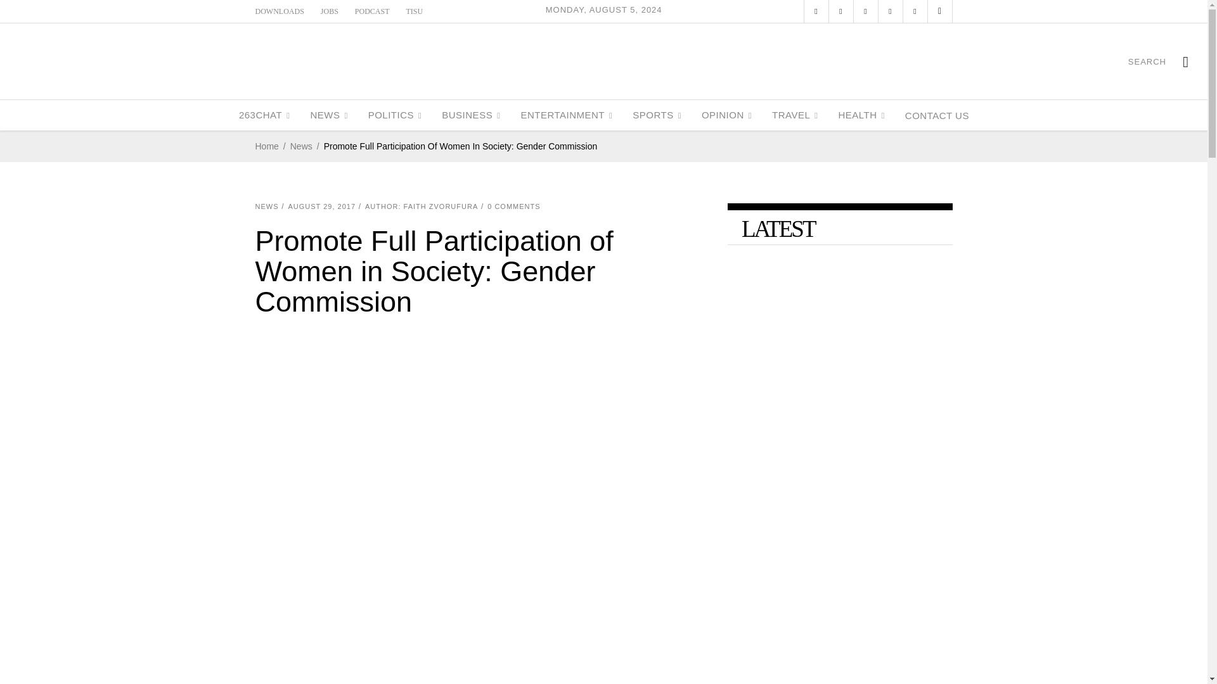 This screenshot has width=1217, height=684. I want to click on NEWS, so click(328, 115).